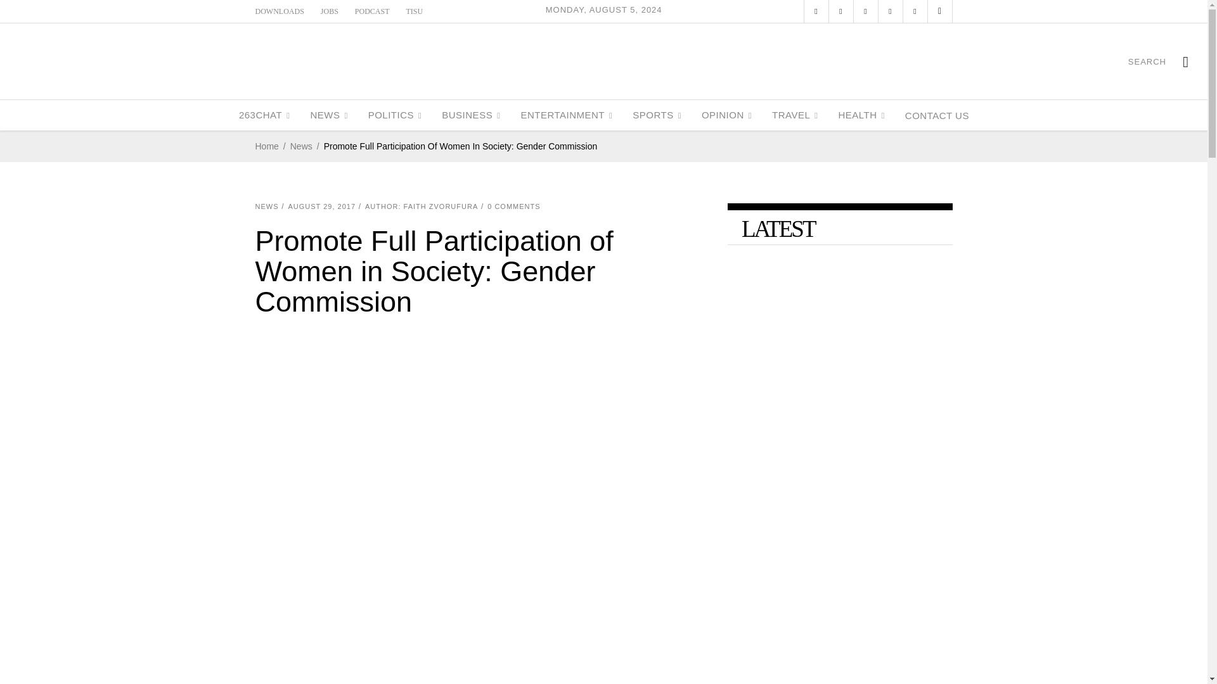 This screenshot has width=1217, height=684. I want to click on NEWS, so click(328, 115).